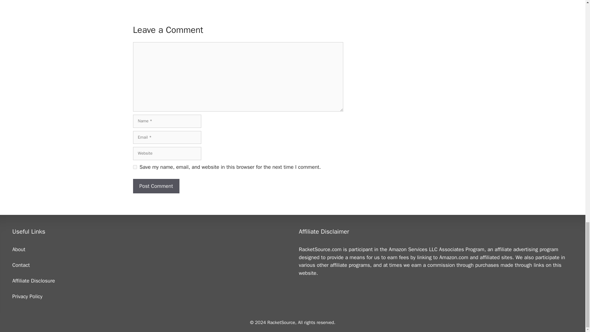 This screenshot has height=332, width=590. Describe the element at coordinates (156, 186) in the screenshot. I see `Post Comment` at that location.